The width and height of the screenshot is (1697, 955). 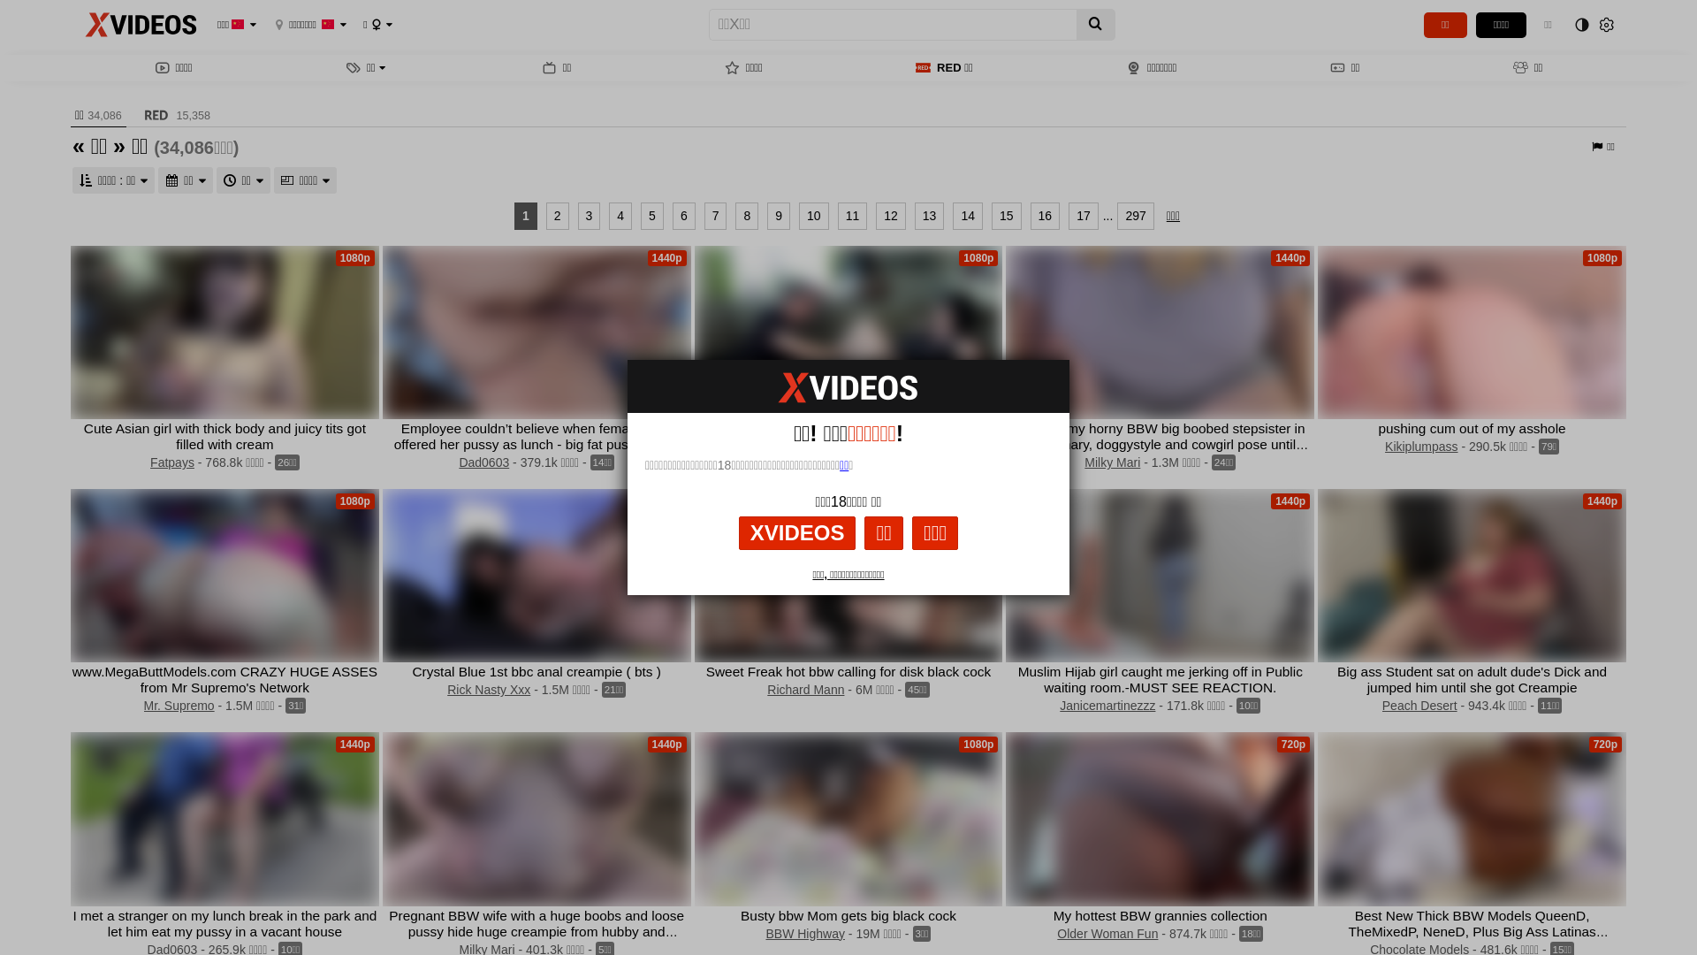 I want to click on 297, so click(x=1135, y=216).